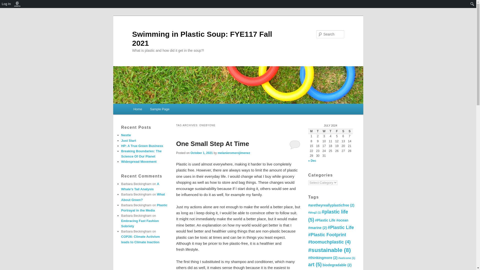  What do you see at coordinates (202, 38) in the screenshot?
I see `Swimming in Plastic Soup: FYE117 Fall 2021` at bounding box center [202, 38].